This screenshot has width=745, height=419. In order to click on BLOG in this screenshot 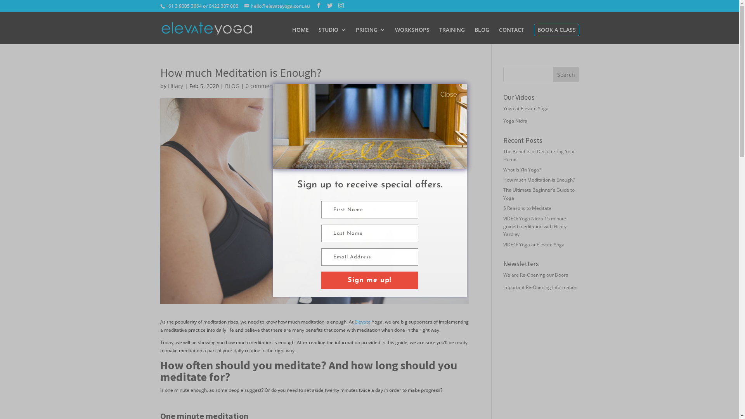, I will do `click(482, 36)`.